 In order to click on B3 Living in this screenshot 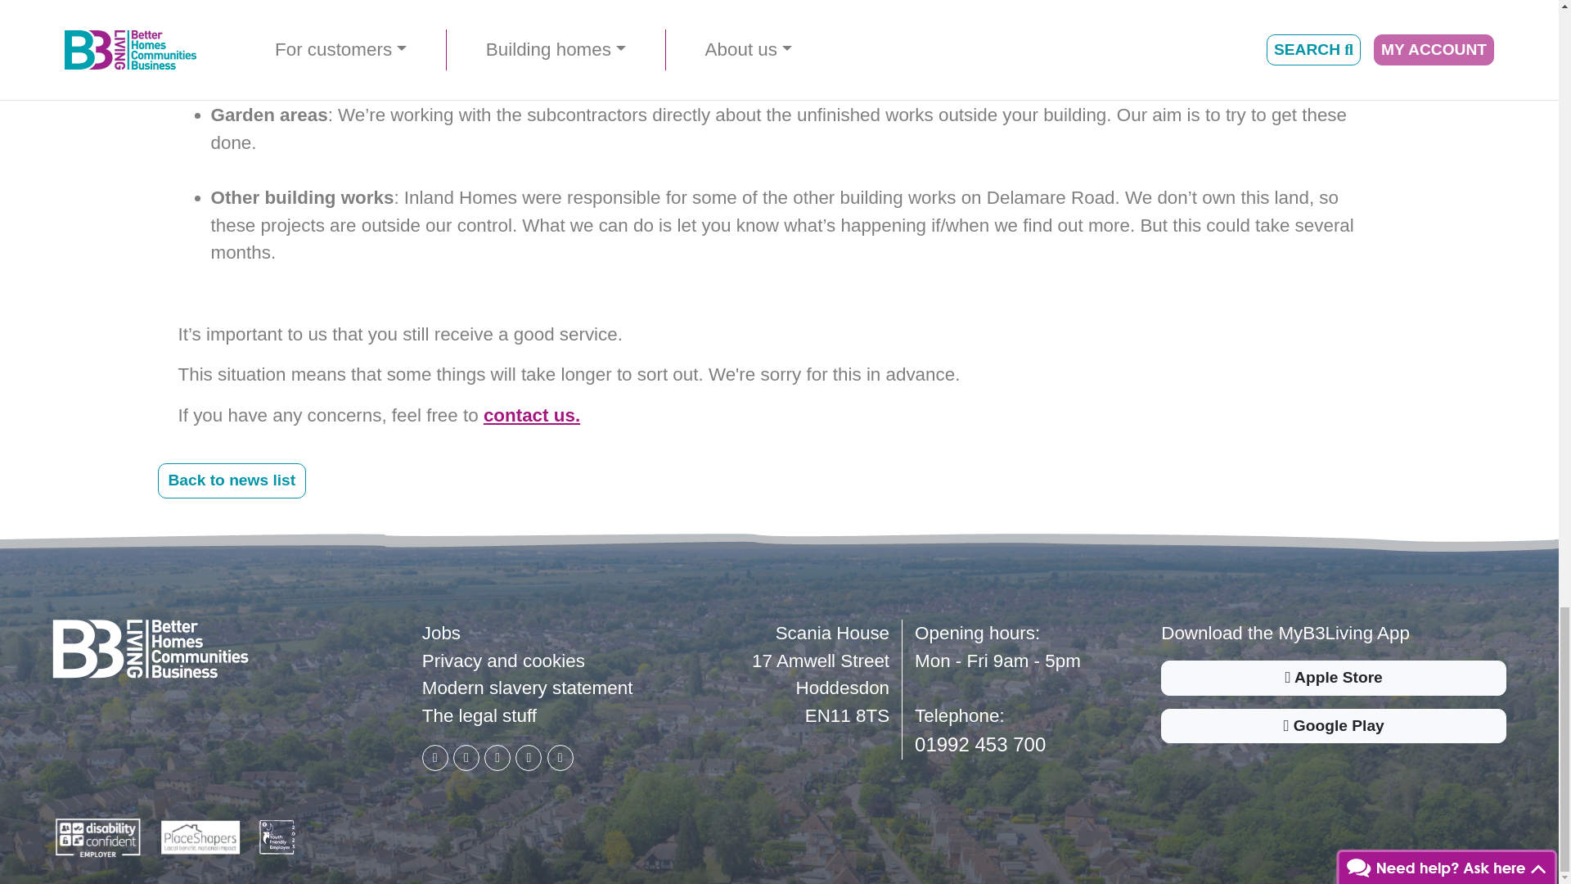, I will do `click(150, 649)`.